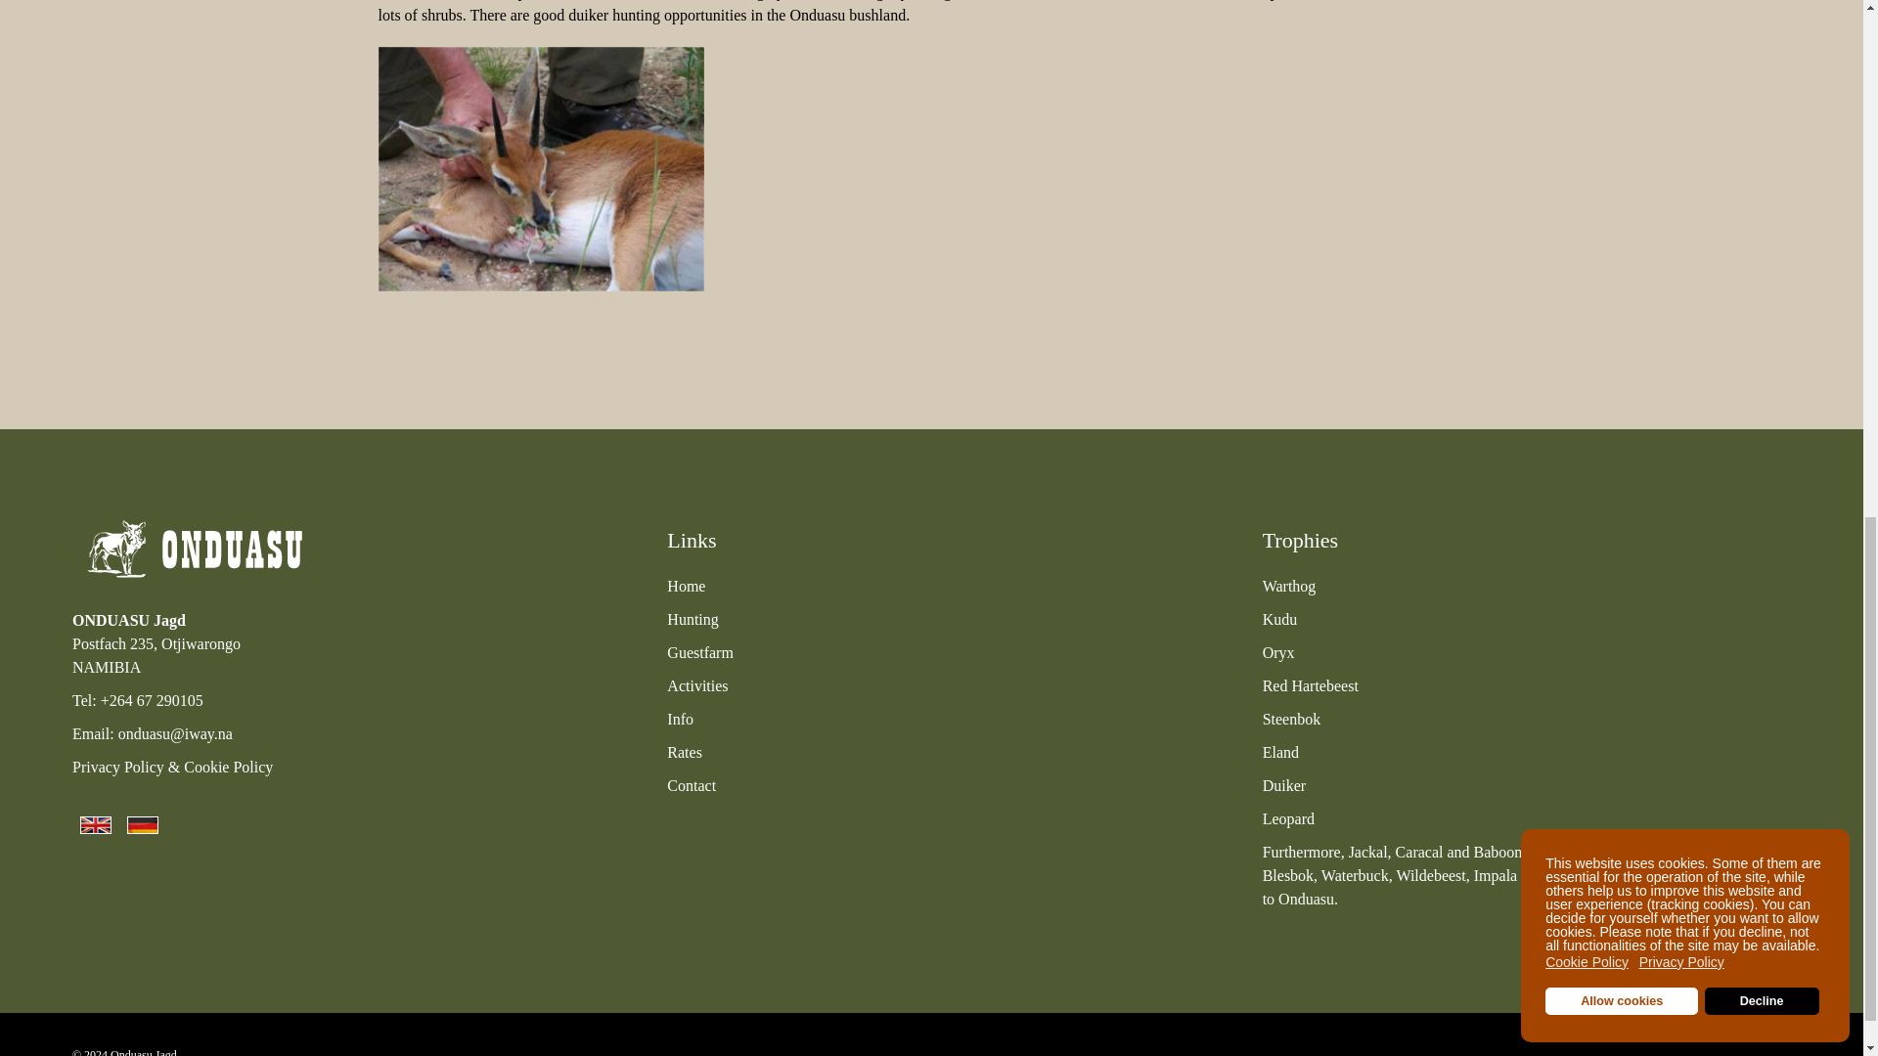 This screenshot has height=1056, width=1878. What do you see at coordinates (228, 767) in the screenshot?
I see `Cookie Policy` at bounding box center [228, 767].